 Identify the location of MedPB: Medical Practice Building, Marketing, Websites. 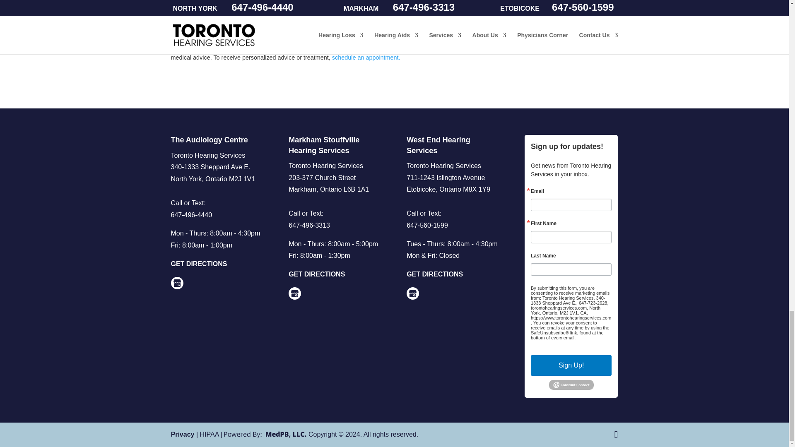
(265, 435).